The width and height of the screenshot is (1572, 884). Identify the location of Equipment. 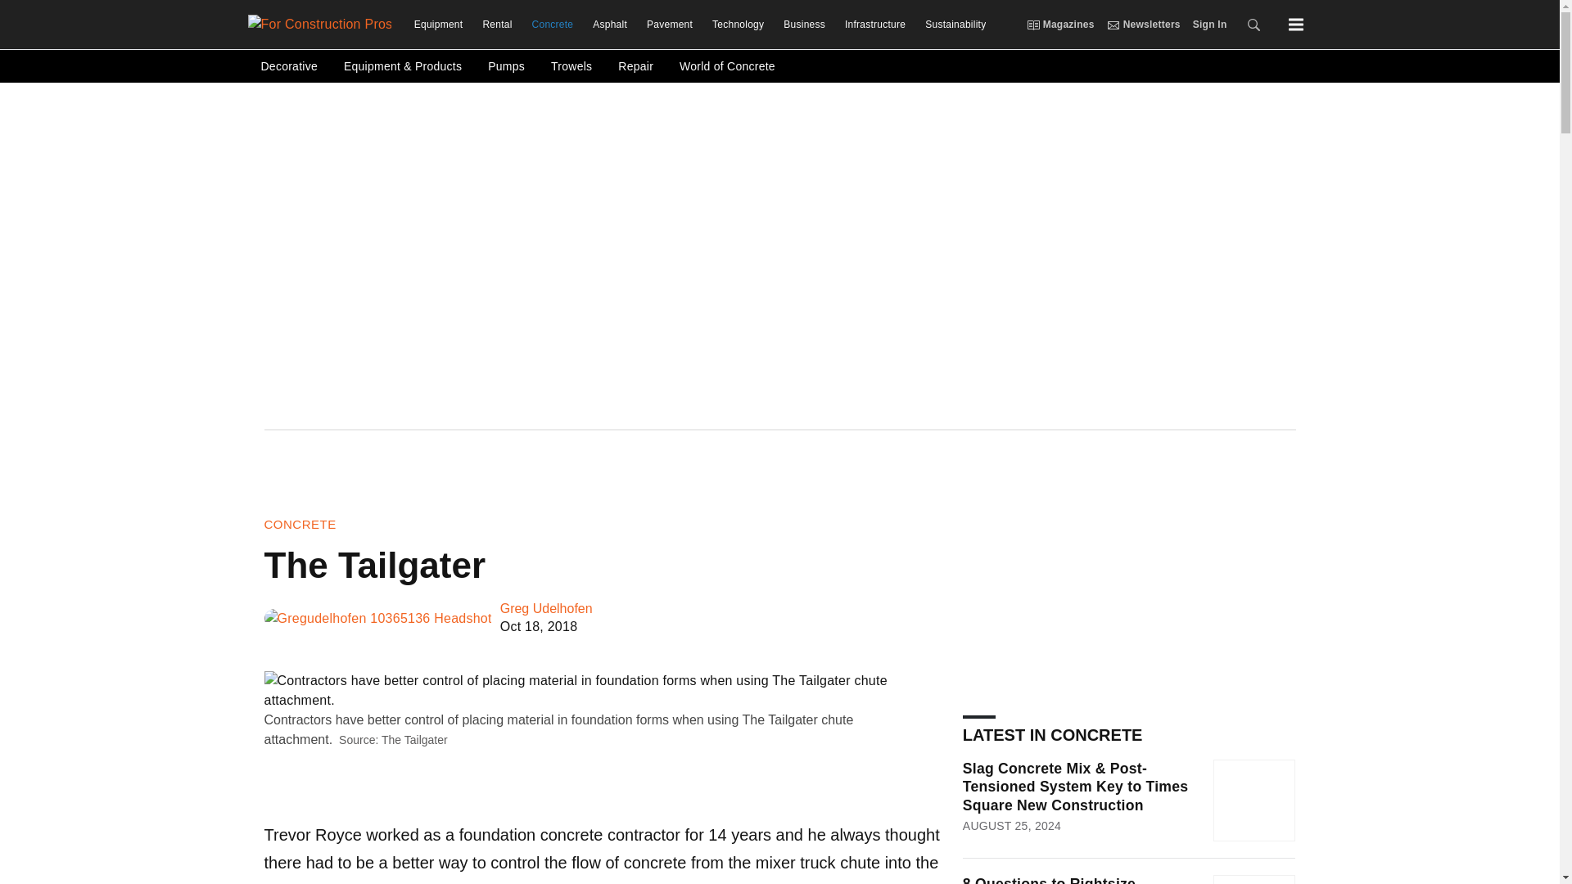
(438, 25).